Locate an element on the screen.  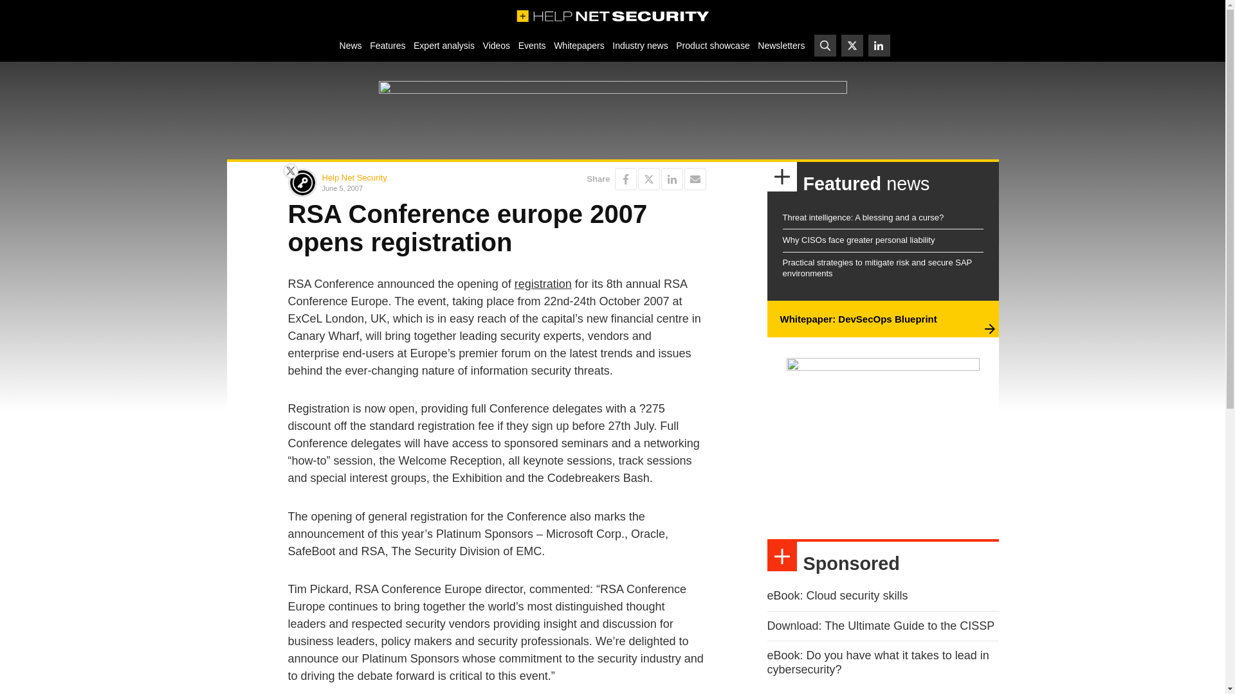
Whitepaper: DevSecOps Blueprint is located at coordinates (857, 319).